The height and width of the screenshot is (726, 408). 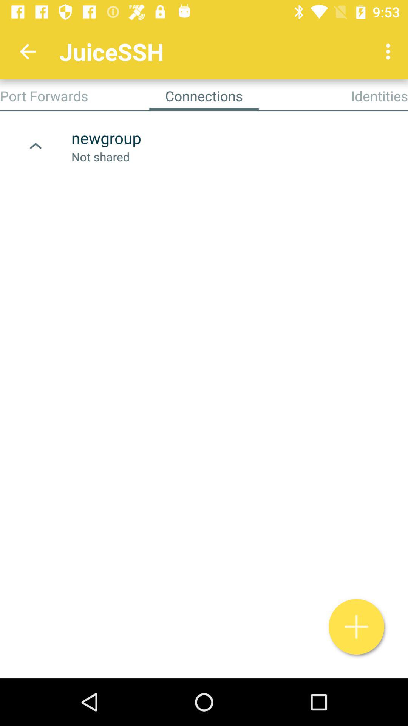 I want to click on select app next to the connections item, so click(x=44, y=96).